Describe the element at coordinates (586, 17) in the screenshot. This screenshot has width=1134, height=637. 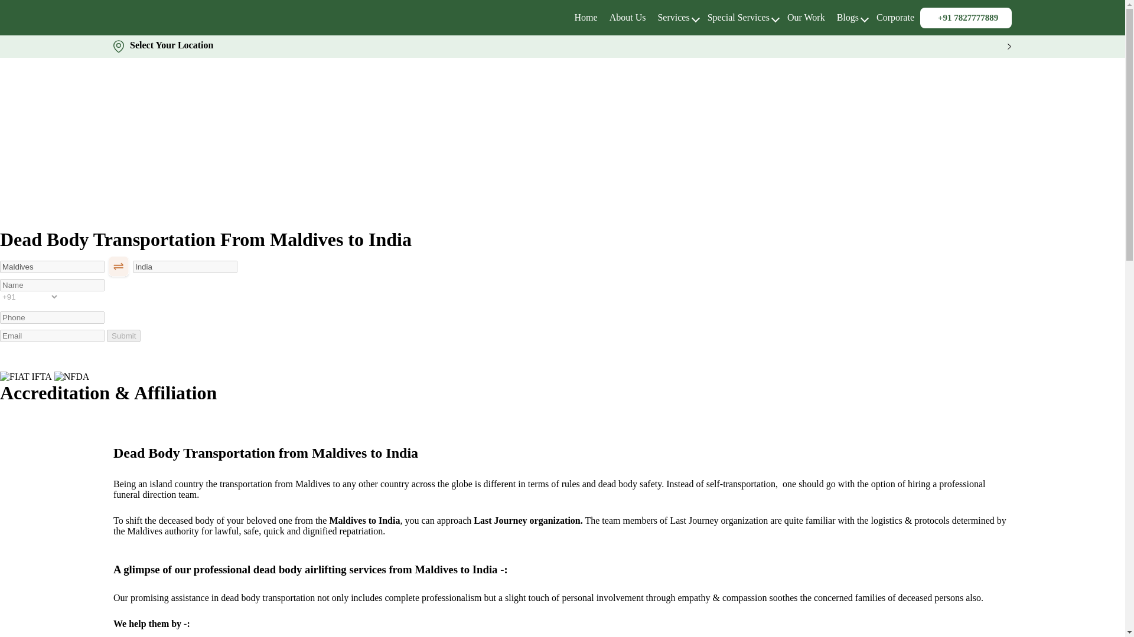
I see `Home` at that location.